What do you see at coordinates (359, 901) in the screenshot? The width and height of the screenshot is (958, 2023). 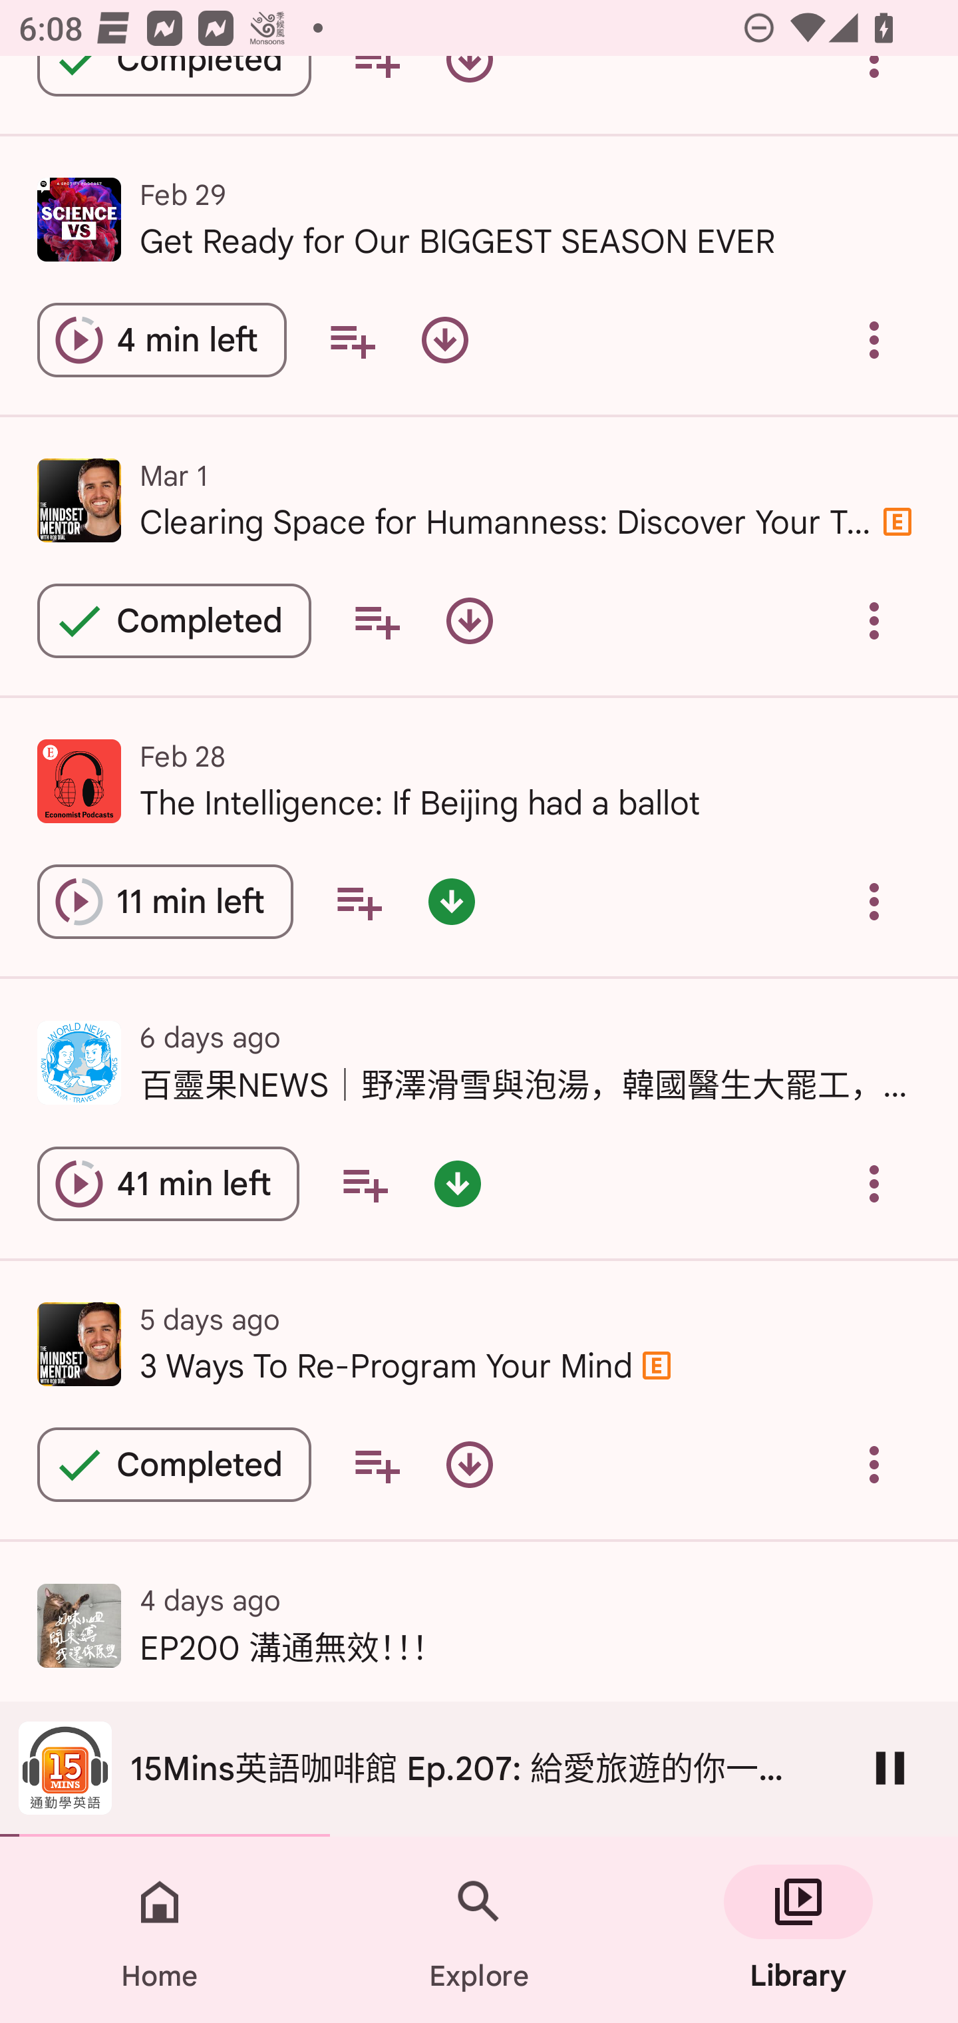 I see `Add to your queue` at bounding box center [359, 901].